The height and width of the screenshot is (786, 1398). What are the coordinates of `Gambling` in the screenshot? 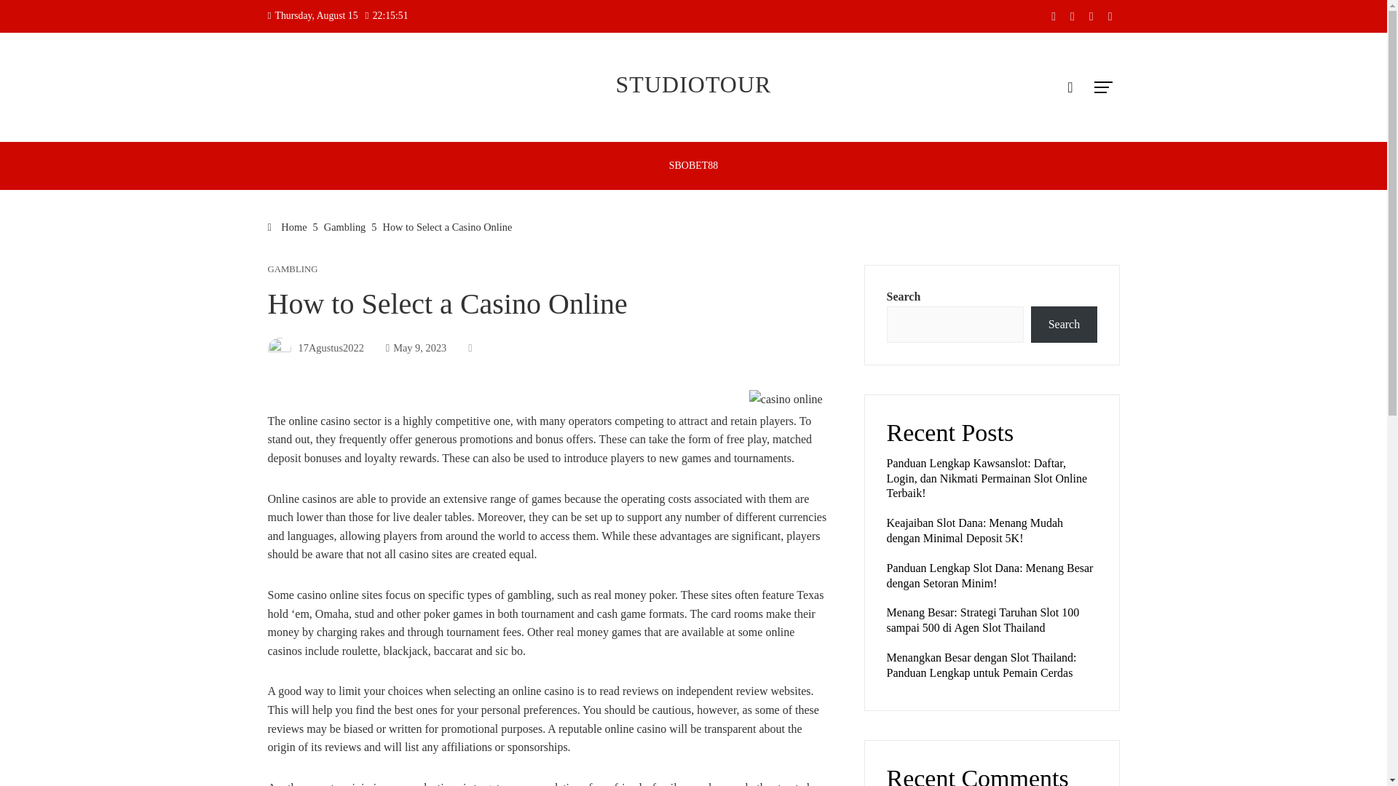 It's located at (345, 226).